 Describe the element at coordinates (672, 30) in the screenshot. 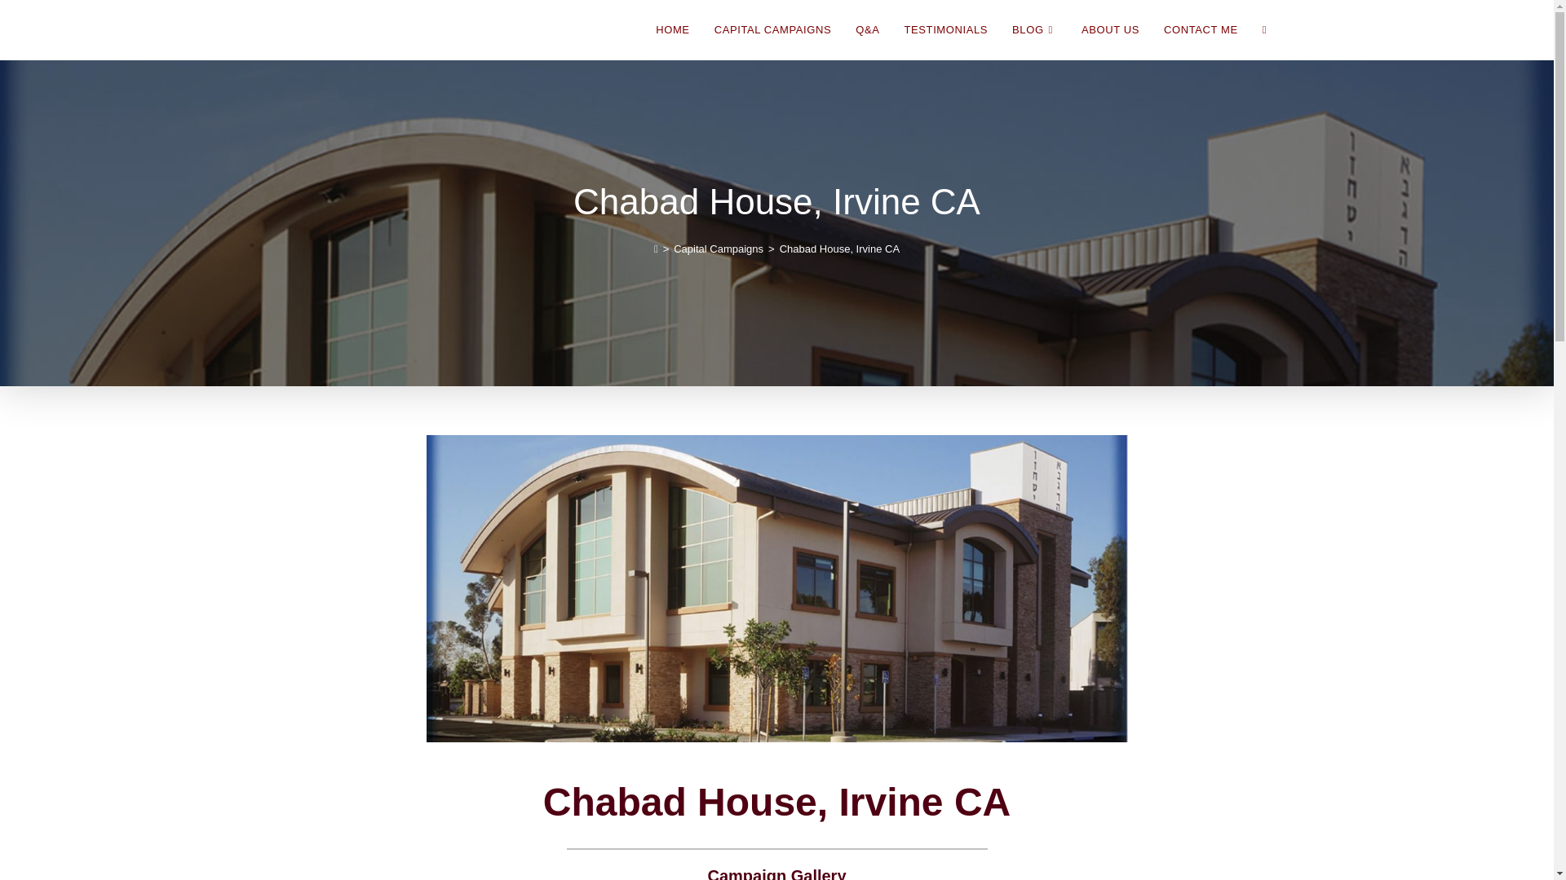

I see `HOME` at that location.